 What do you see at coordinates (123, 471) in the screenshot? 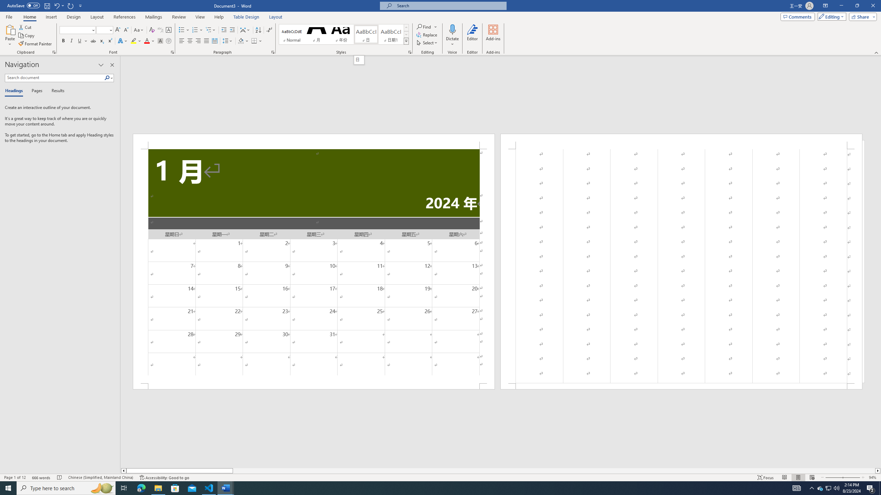
I see `Column left` at bounding box center [123, 471].